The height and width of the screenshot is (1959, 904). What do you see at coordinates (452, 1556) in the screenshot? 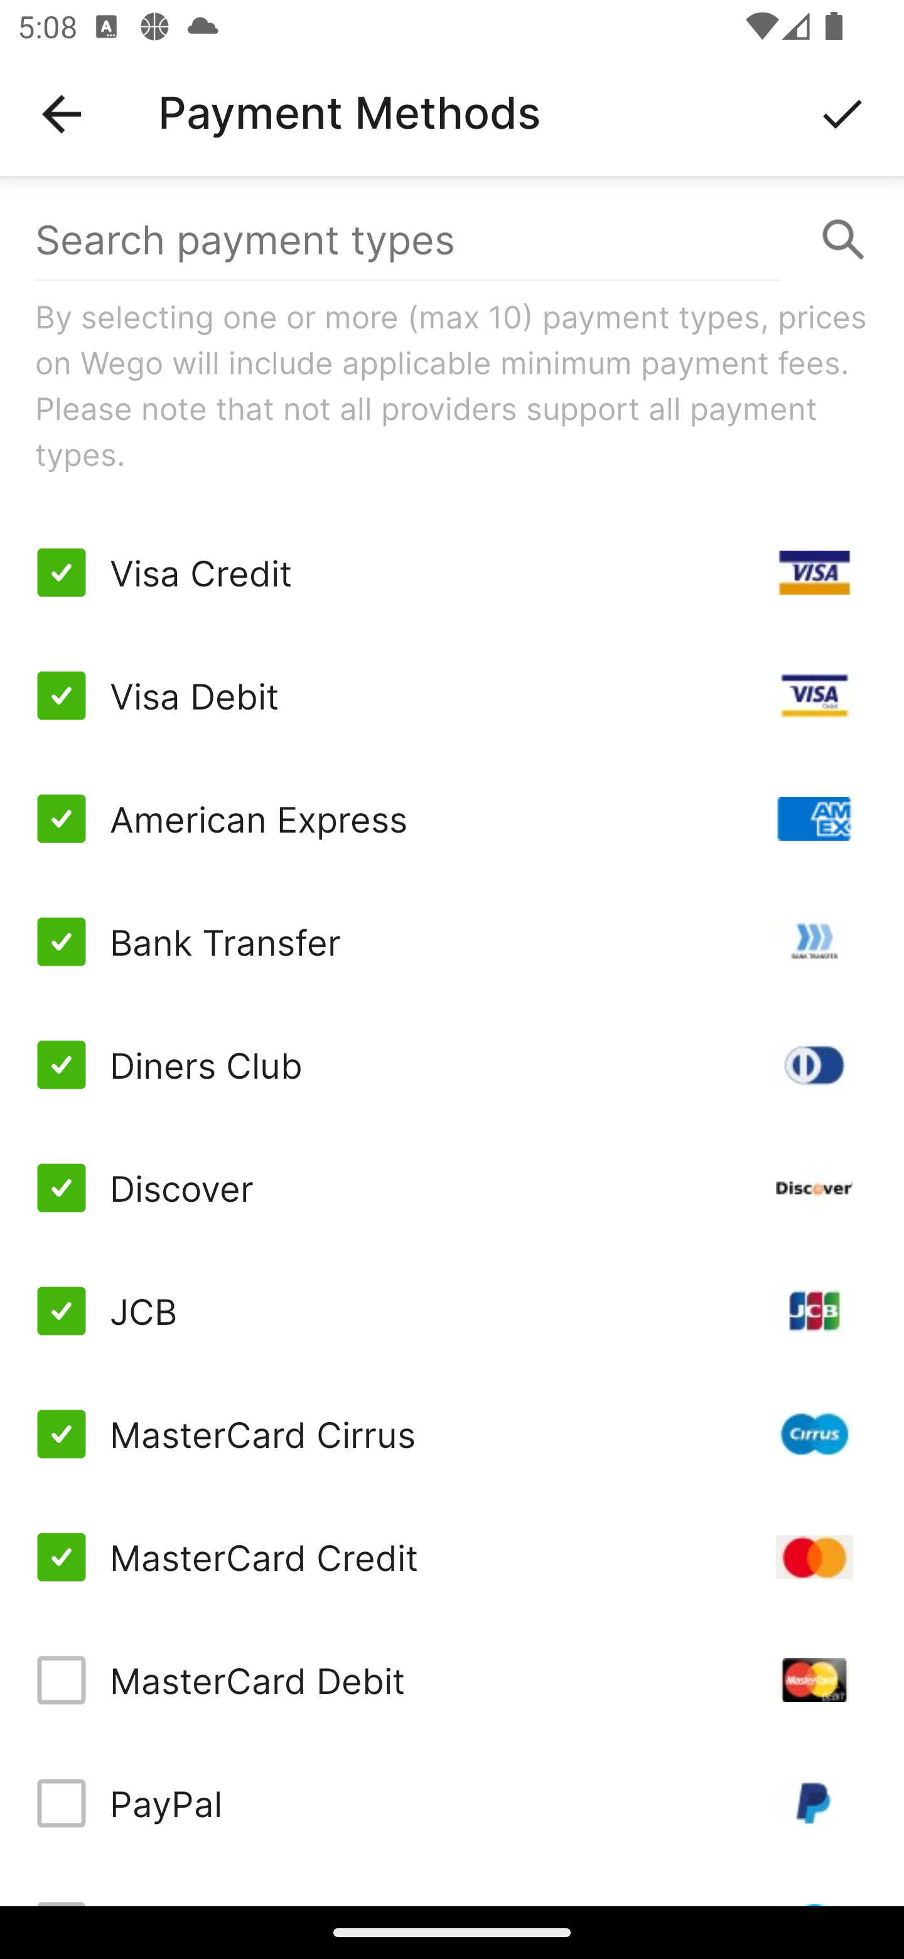
I see `MasterCard Credit` at bounding box center [452, 1556].